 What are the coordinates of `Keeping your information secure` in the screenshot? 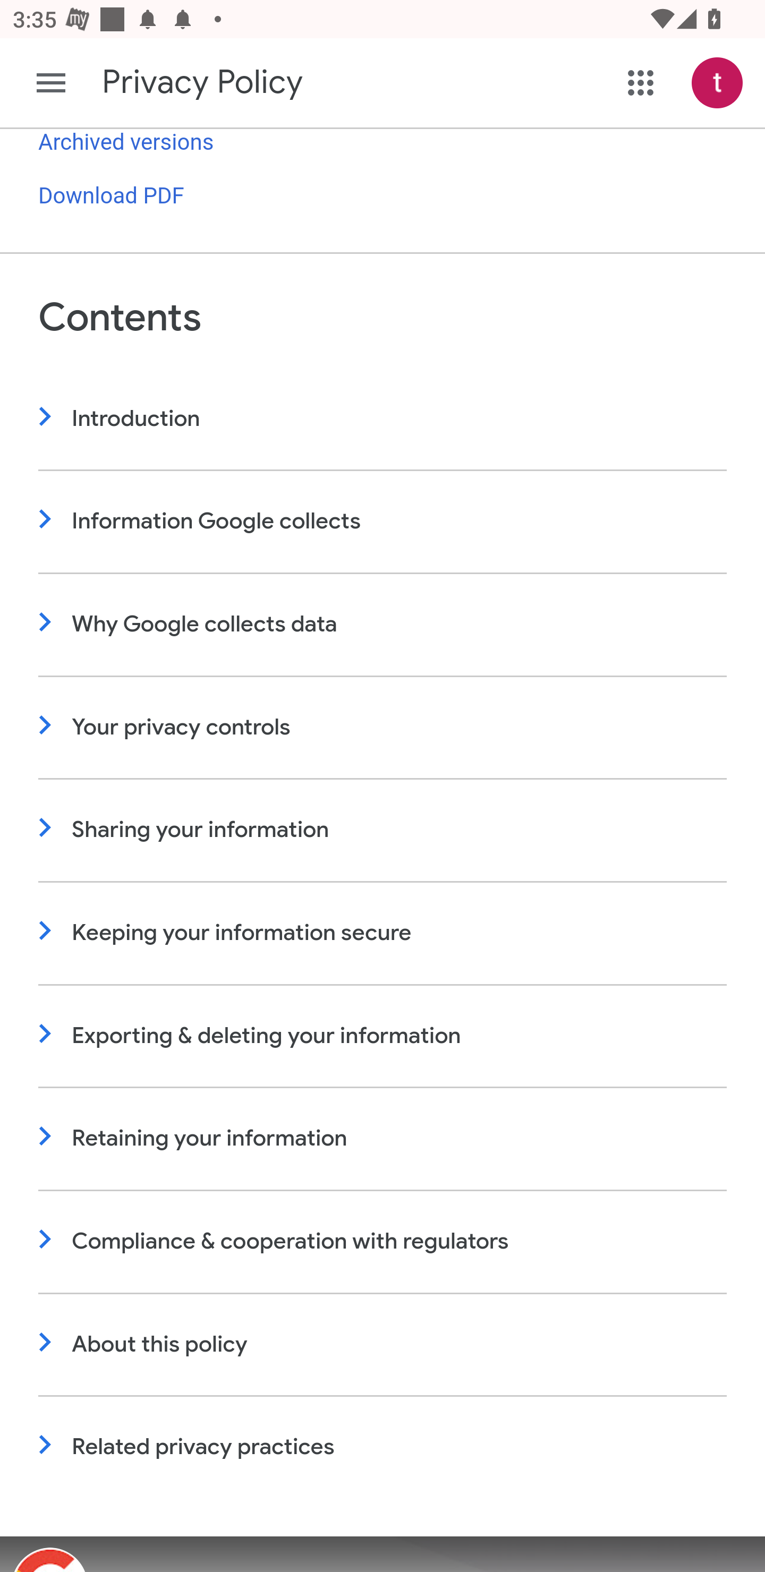 It's located at (382, 933).